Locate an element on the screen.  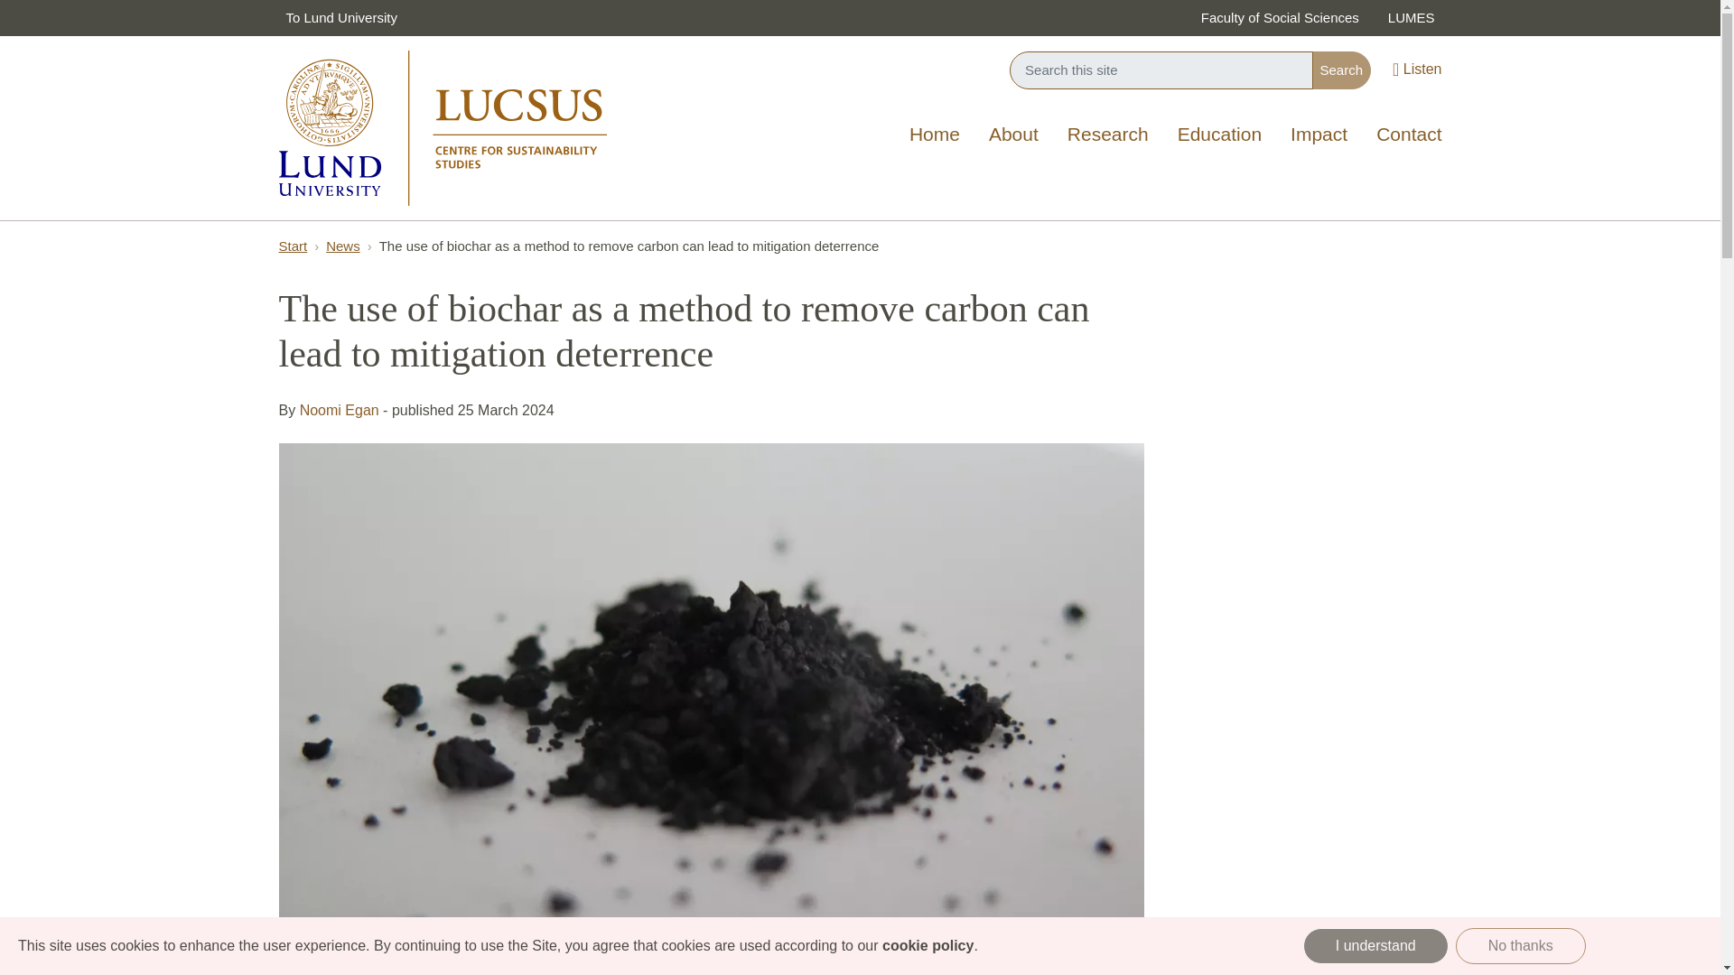
Faculty of Social Sciences is located at coordinates (1279, 18).